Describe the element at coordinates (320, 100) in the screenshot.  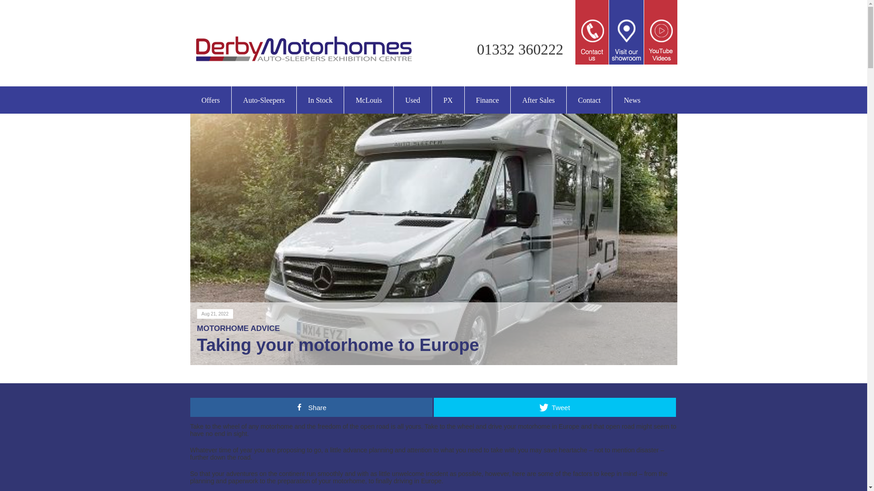
I see `In Stock` at that location.